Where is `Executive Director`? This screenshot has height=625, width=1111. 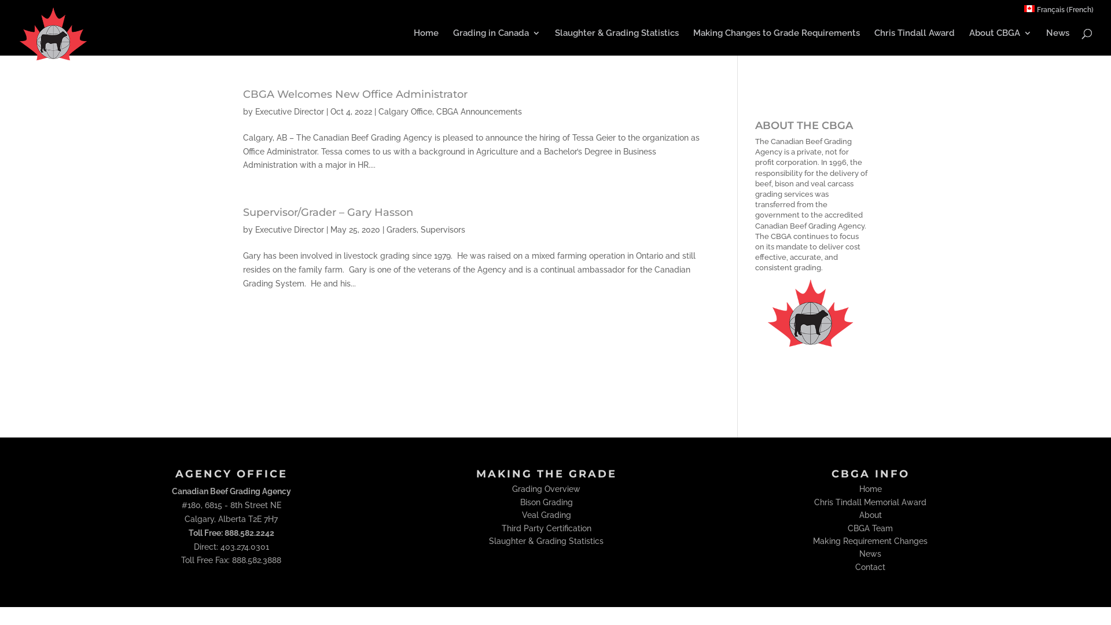 Executive Director is located at coordinates (289, 112).